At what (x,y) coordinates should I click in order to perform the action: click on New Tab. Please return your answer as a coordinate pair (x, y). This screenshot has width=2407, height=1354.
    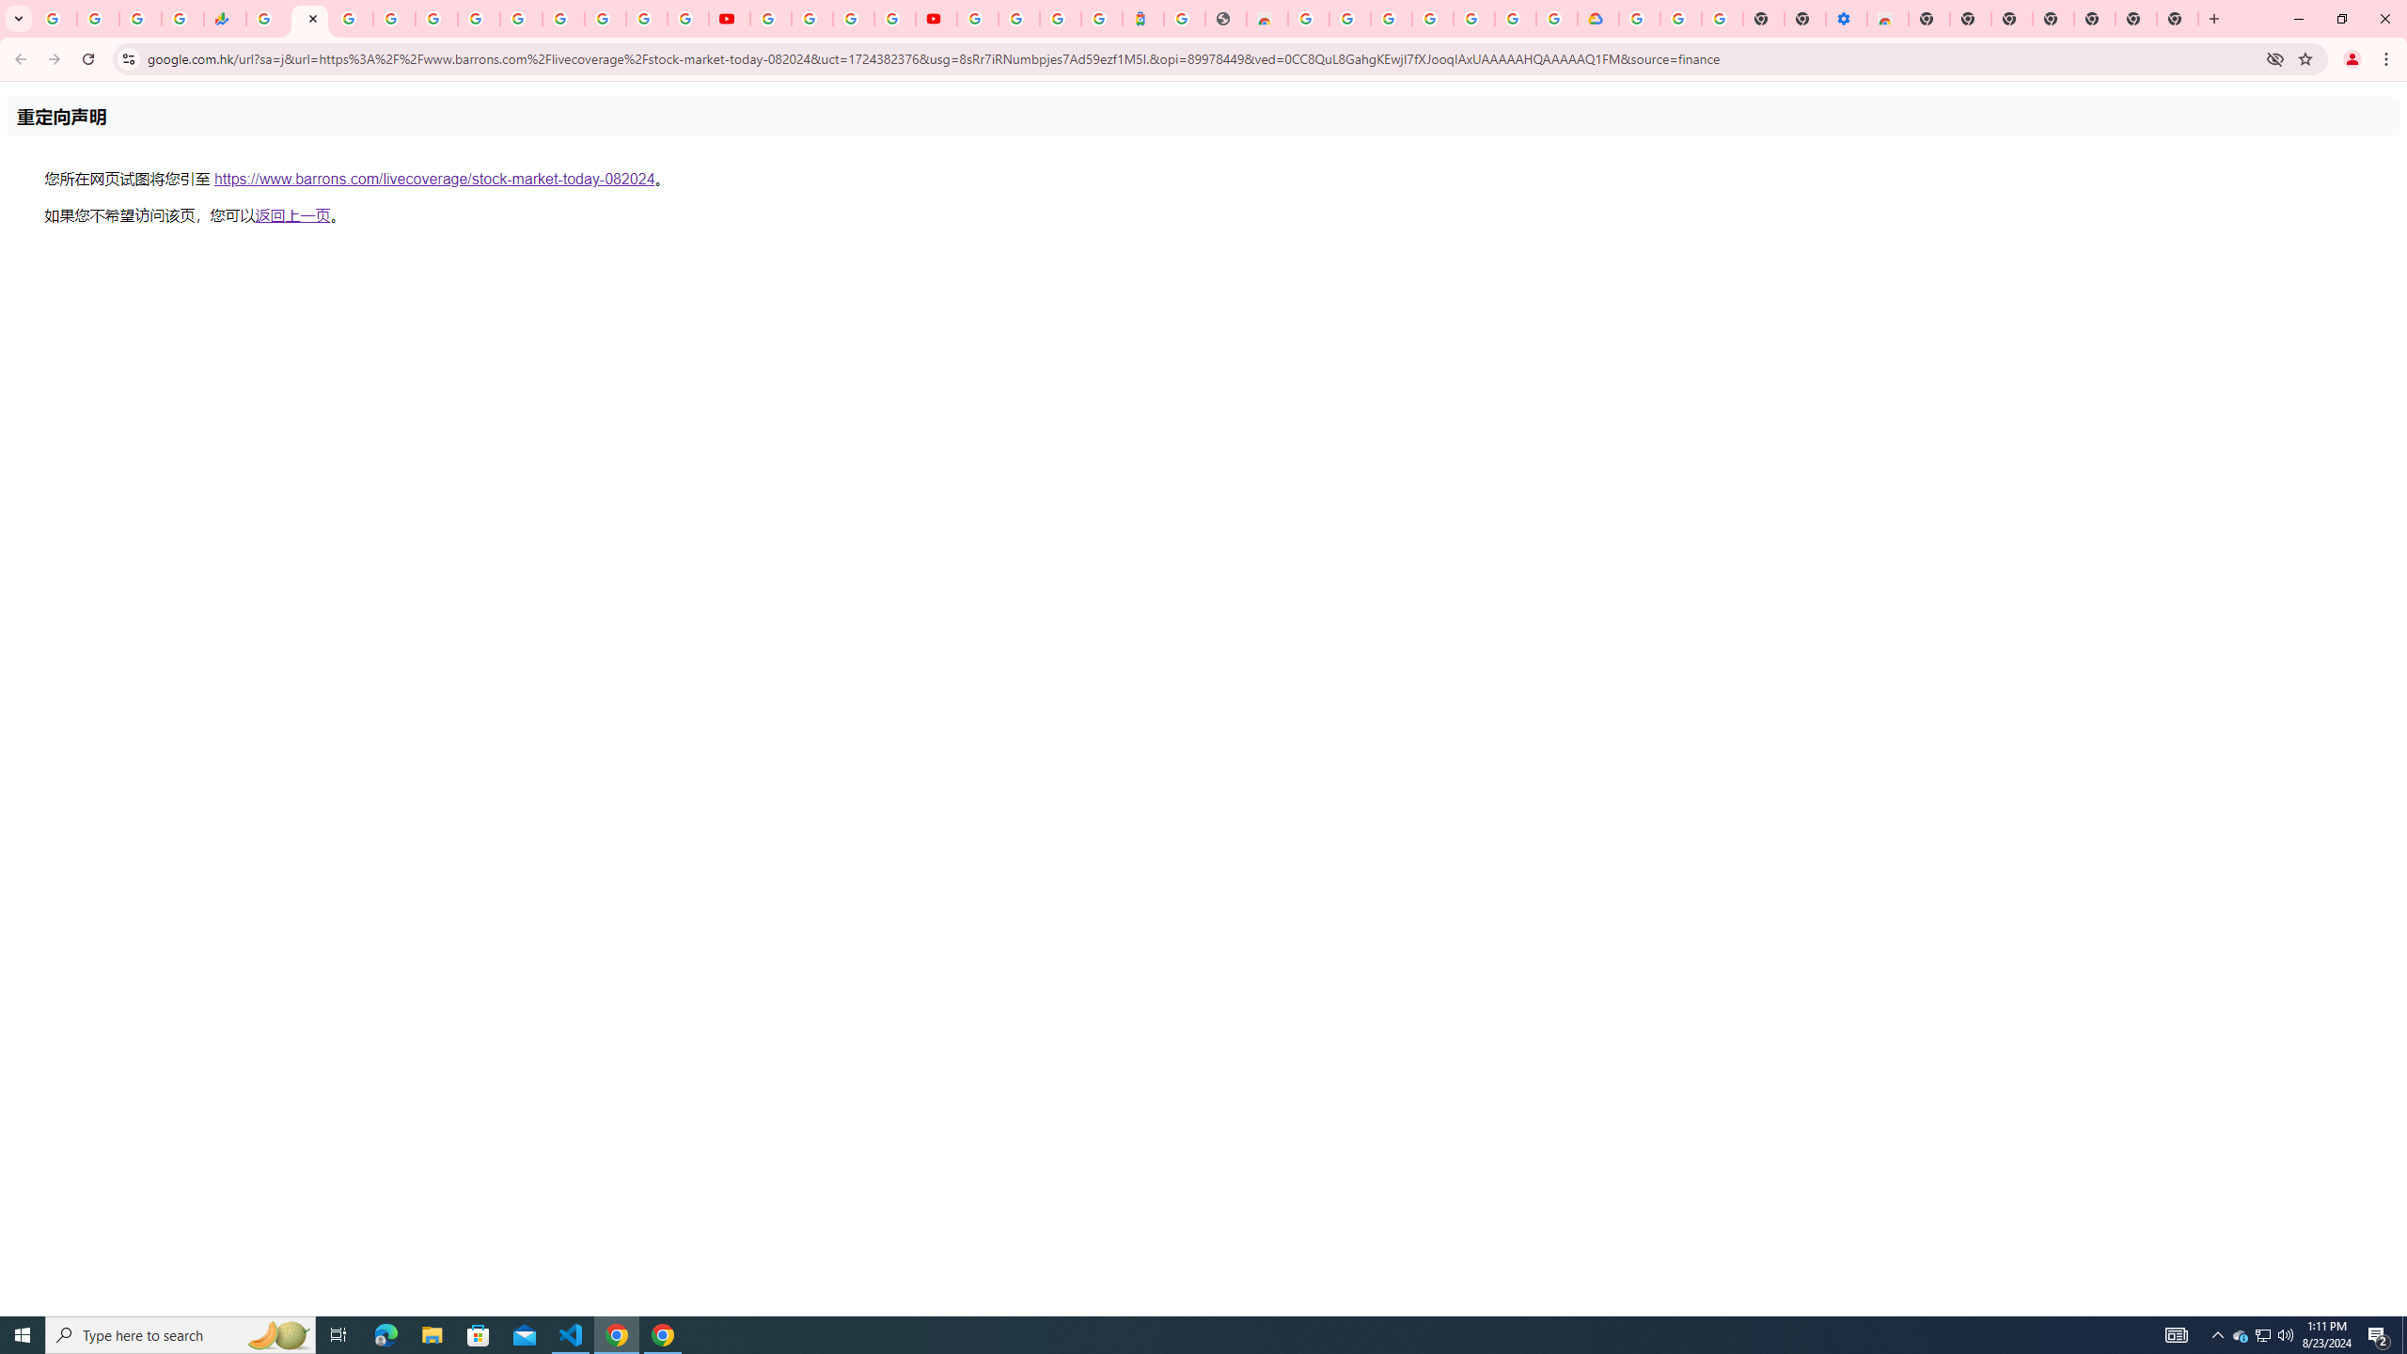
    Looking at the image, I should click on (1928, 19).